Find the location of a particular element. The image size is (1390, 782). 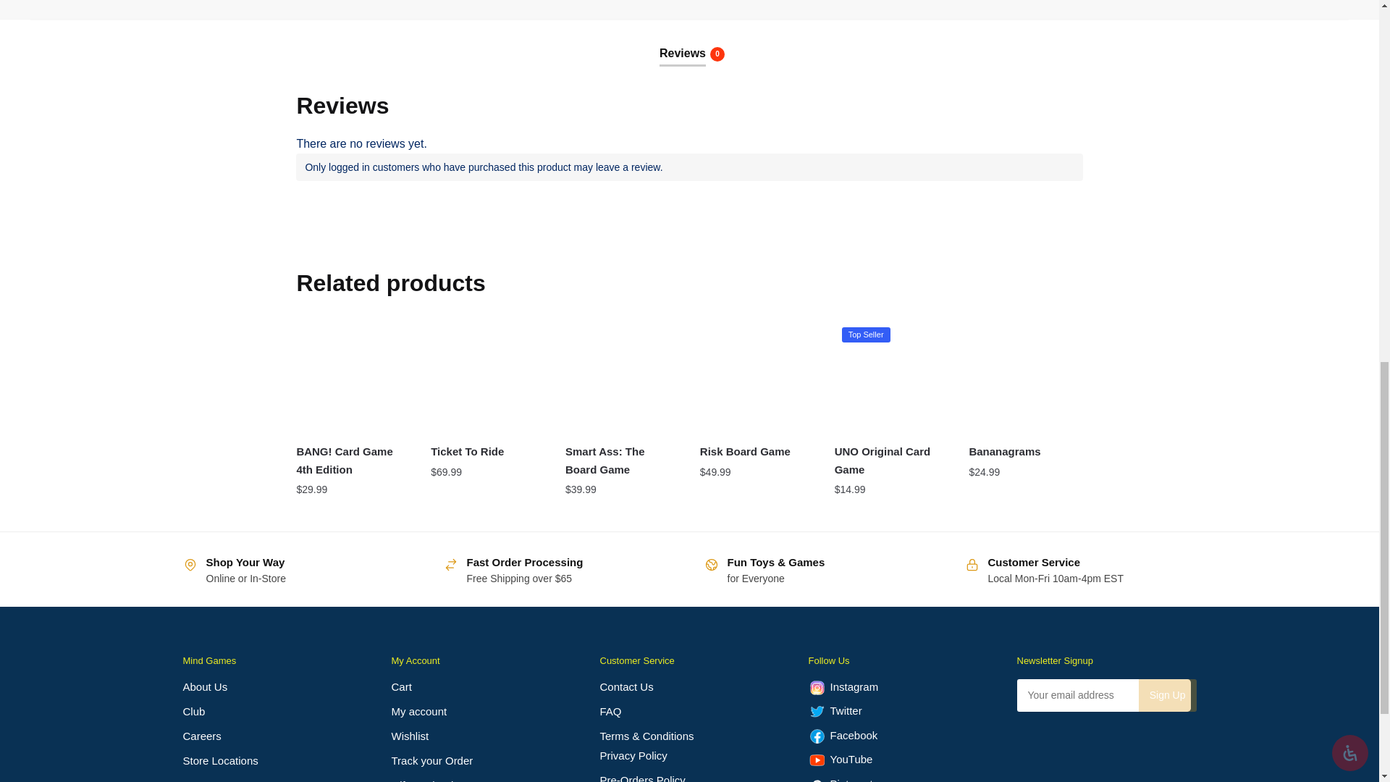

Ticket To Ride is located at coordinates (486, 377).